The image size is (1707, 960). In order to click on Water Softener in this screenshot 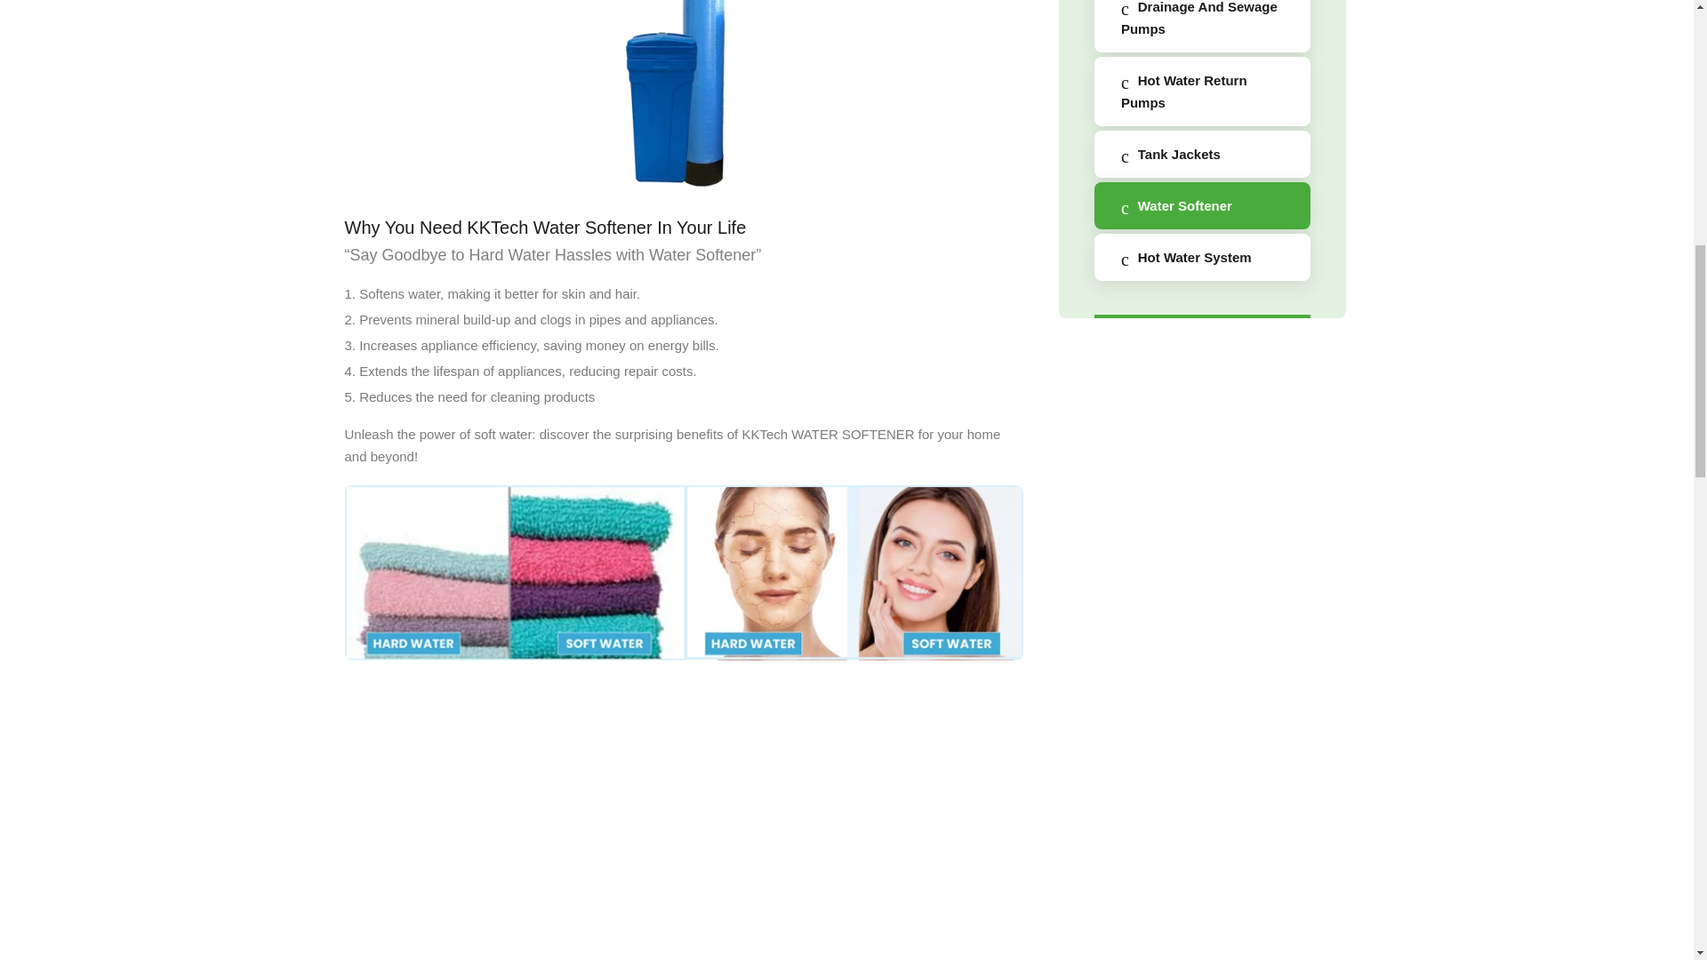, I will do `click(1202, 206)`.